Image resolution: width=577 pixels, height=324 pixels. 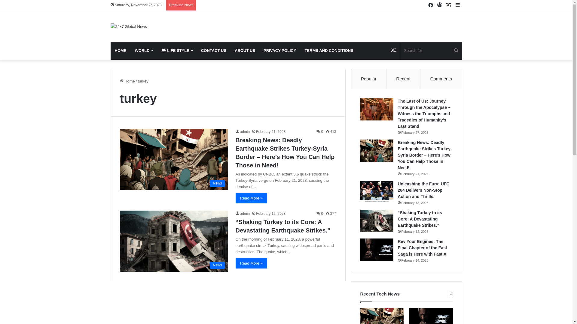 I want to click on WORLD, so click(x=144, y=51).